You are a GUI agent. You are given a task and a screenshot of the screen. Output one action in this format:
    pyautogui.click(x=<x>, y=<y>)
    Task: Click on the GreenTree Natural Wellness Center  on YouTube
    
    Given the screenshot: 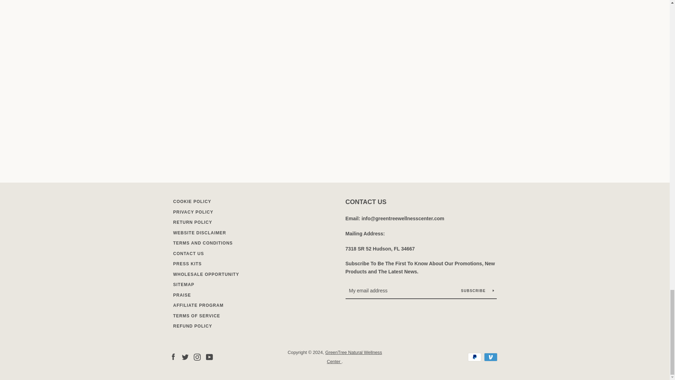 What is the action you would take?
    pyautogui.click(x=210, y=356)
    